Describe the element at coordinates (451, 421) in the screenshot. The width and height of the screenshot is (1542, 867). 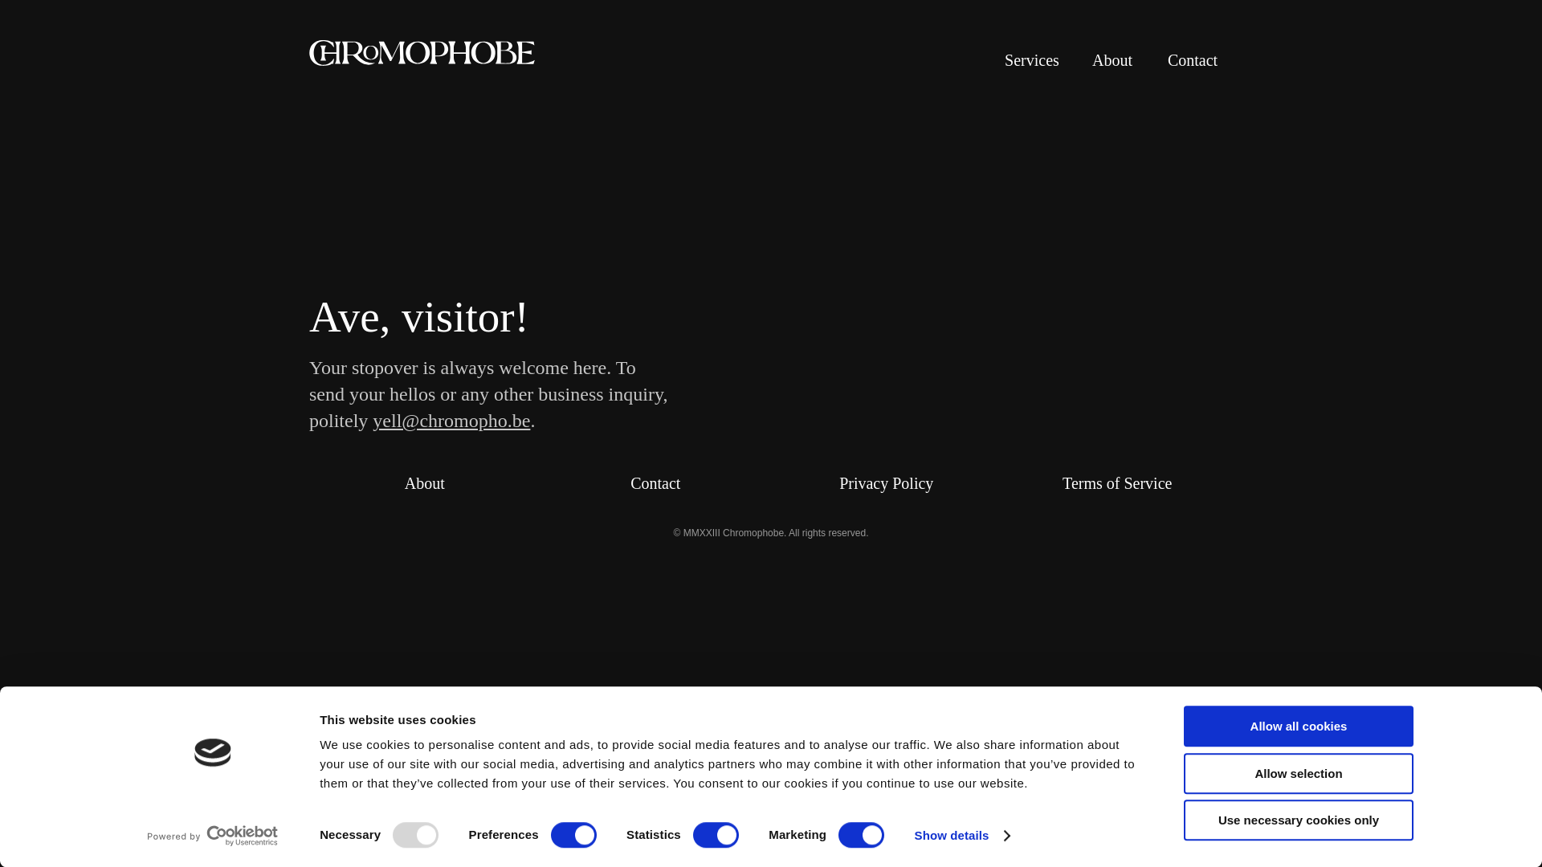
I see `yell@chromopho.be` at that location.